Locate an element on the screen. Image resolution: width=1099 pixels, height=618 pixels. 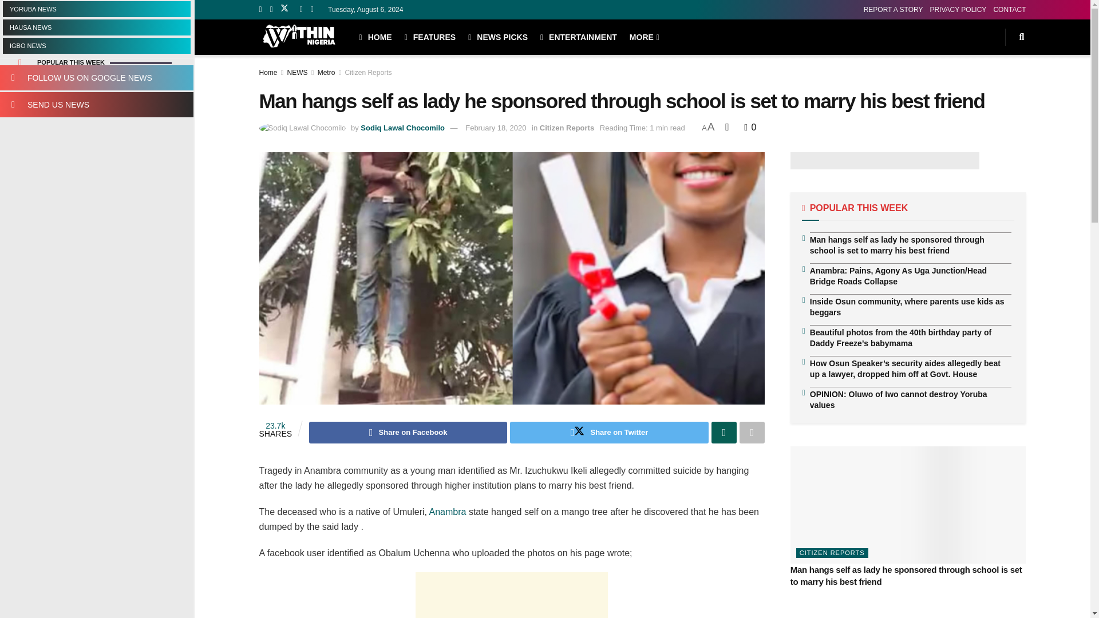
REPORT A STORY is located at coordinates (893, 9).